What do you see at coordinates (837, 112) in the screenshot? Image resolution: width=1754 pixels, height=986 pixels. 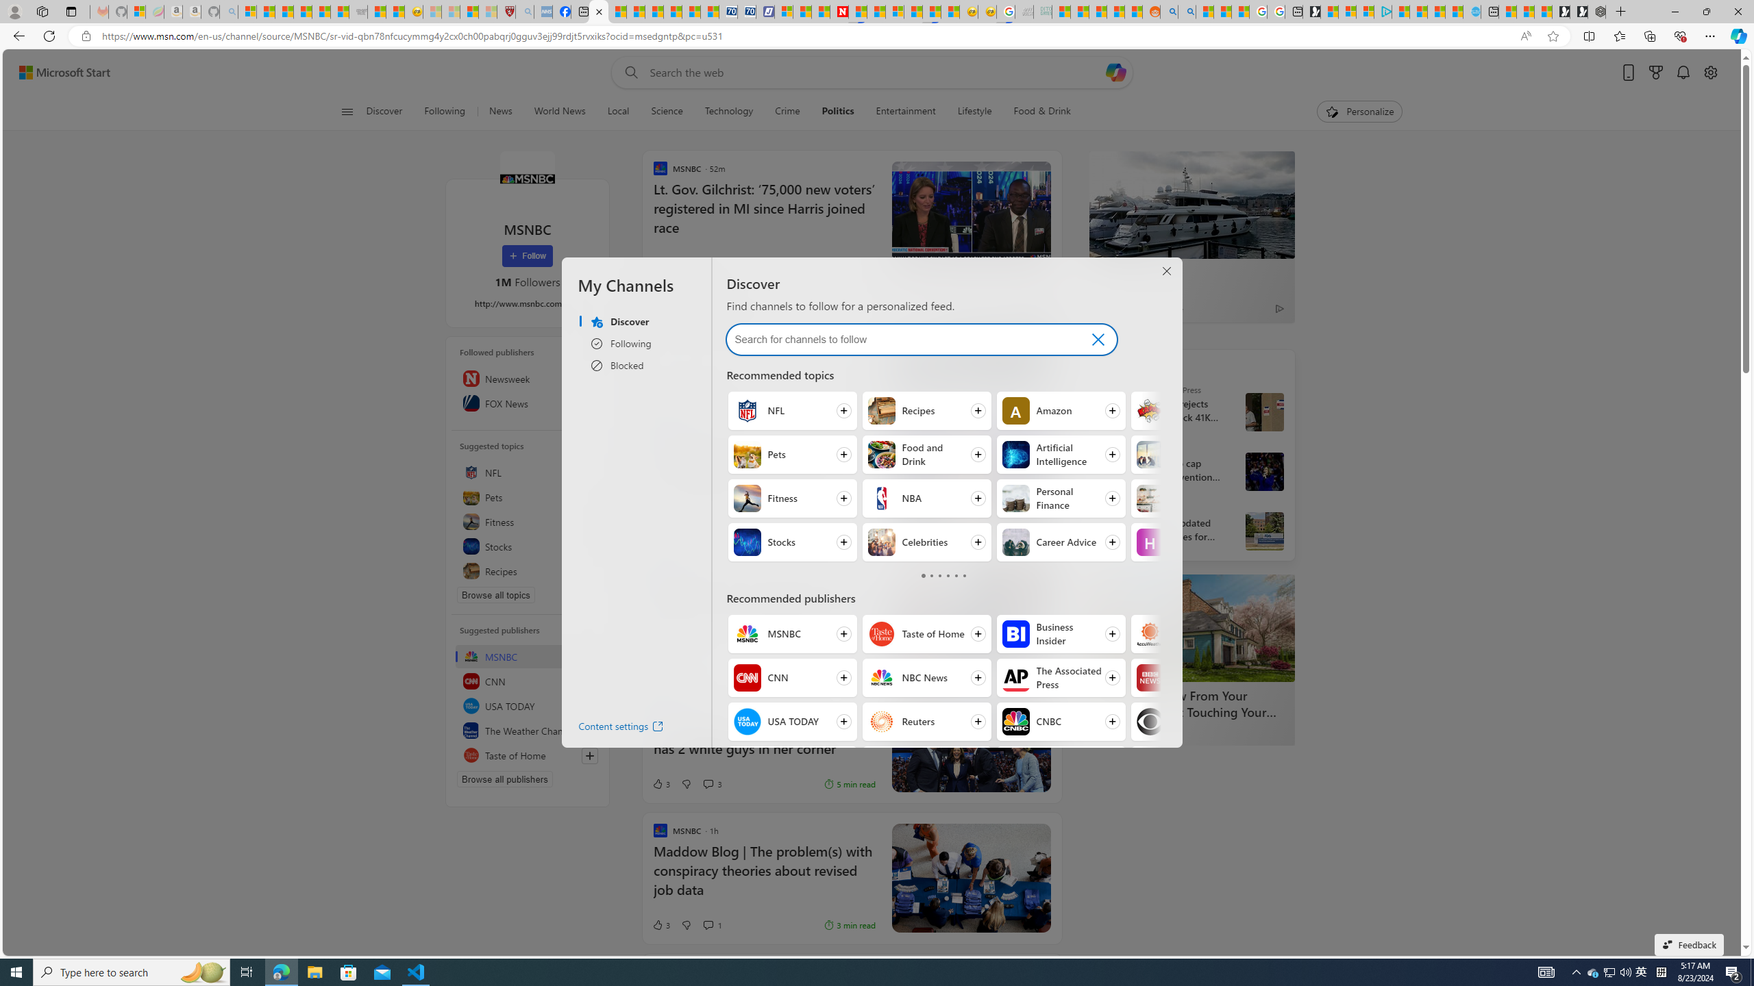 I see `Politics` at bounding box center [837, 112].